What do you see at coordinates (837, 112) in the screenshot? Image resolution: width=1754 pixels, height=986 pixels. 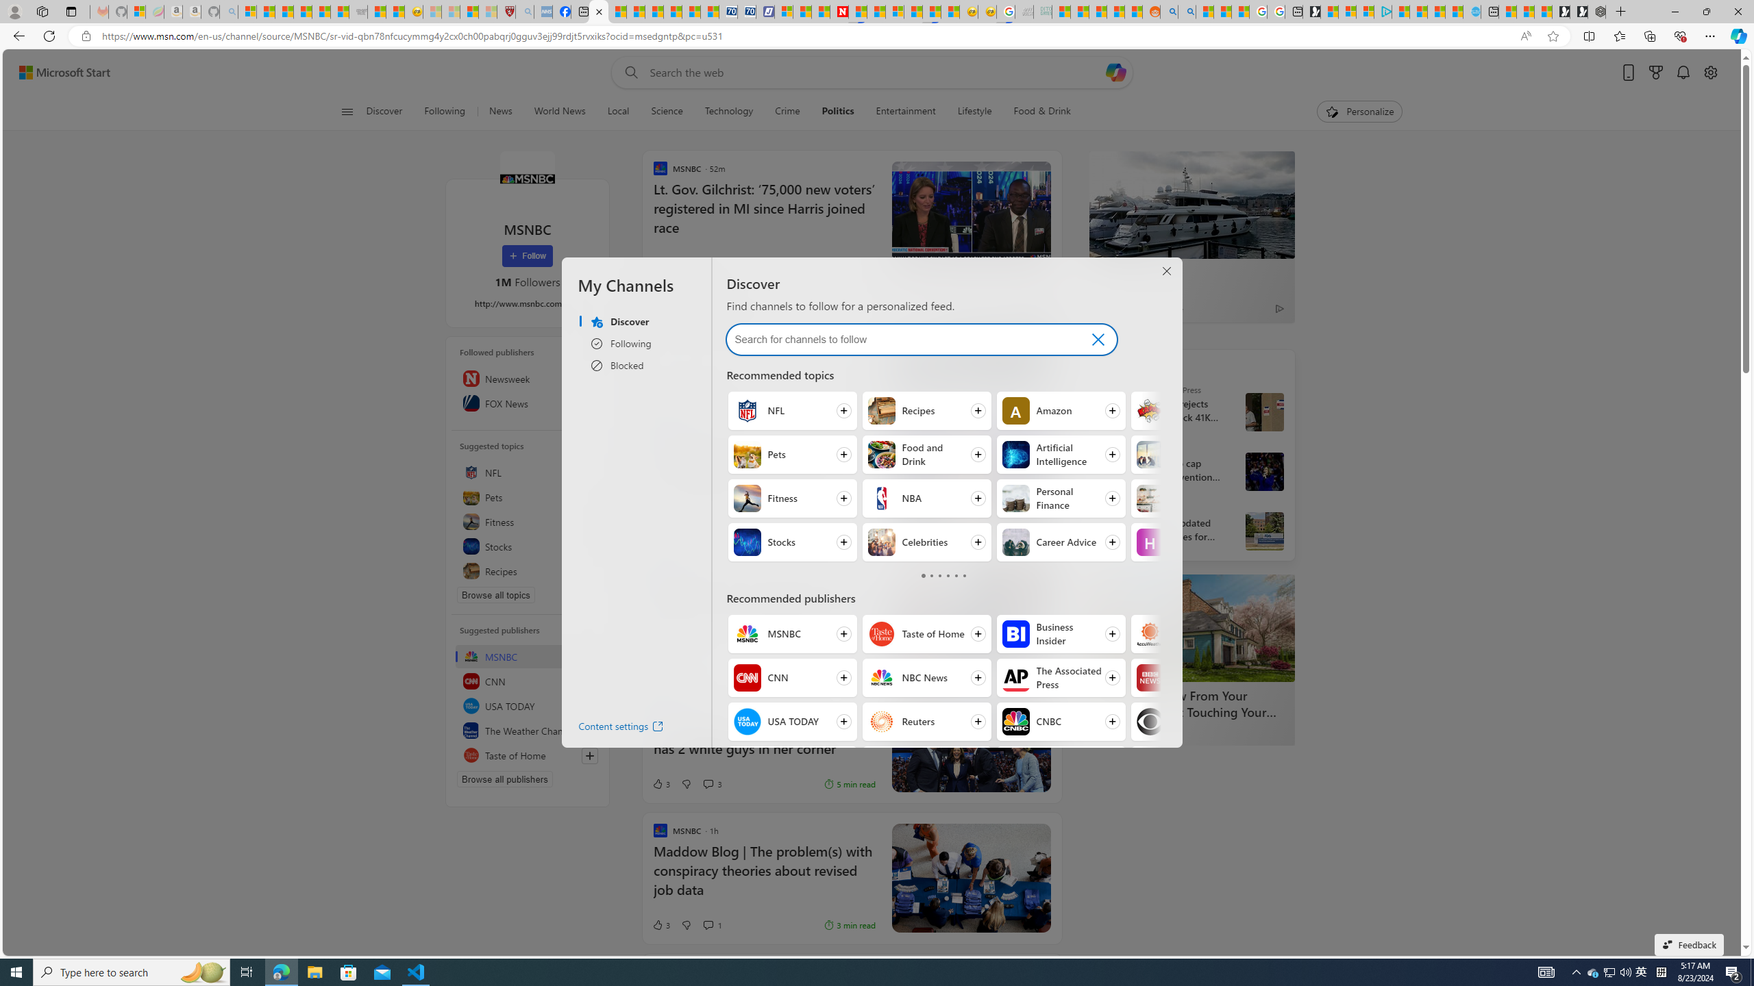 I see `Politics` at bounding box center [837, 112].